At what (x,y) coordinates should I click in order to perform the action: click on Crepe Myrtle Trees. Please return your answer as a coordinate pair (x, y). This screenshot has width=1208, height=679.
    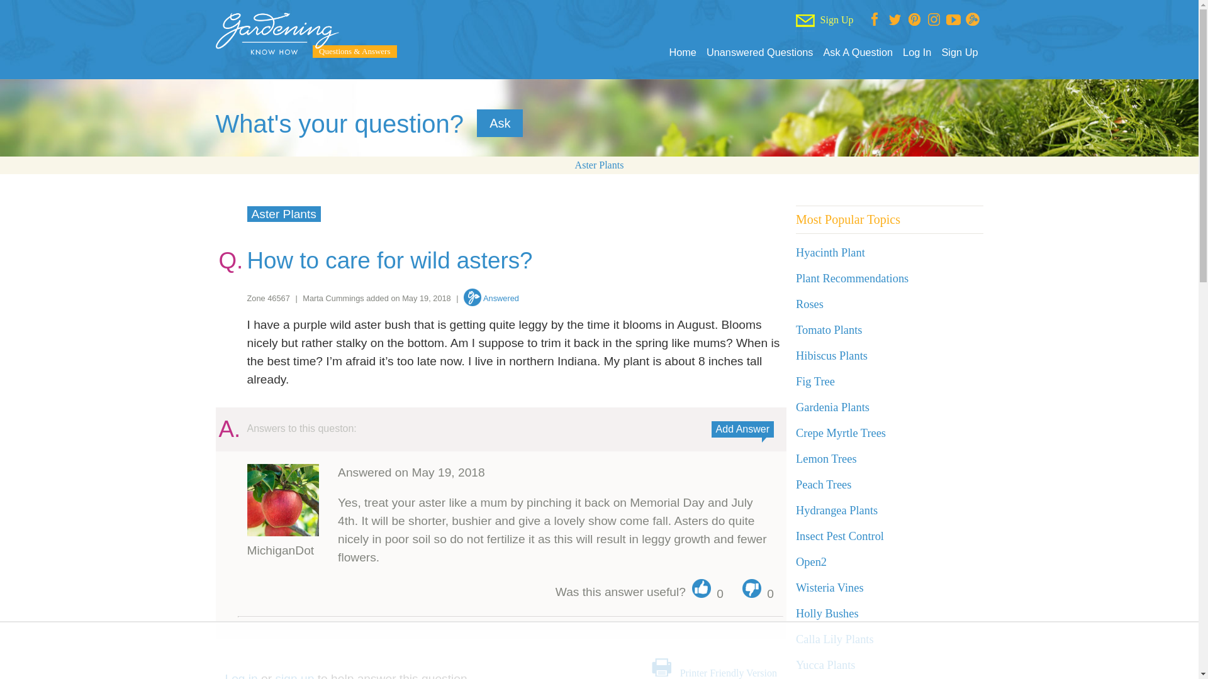
    Looking at the image, I should click on (841, 433).